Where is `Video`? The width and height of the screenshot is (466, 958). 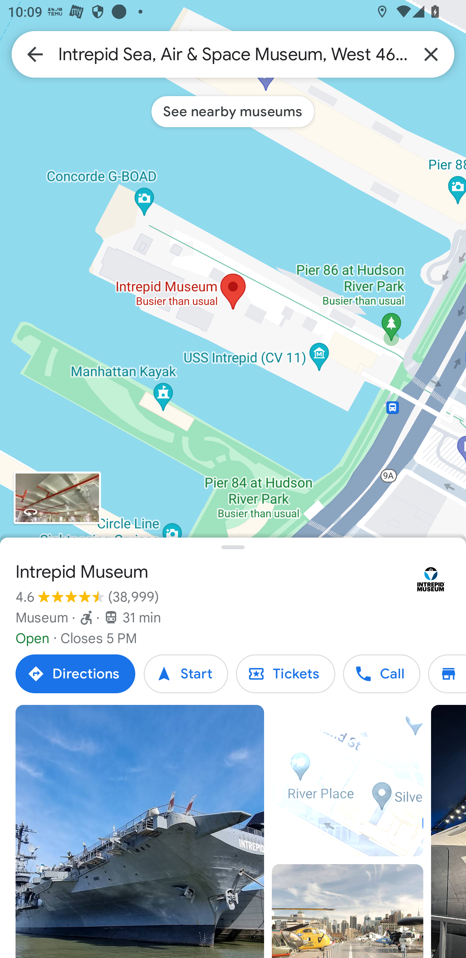
Video is located at coordinates (347, 781).